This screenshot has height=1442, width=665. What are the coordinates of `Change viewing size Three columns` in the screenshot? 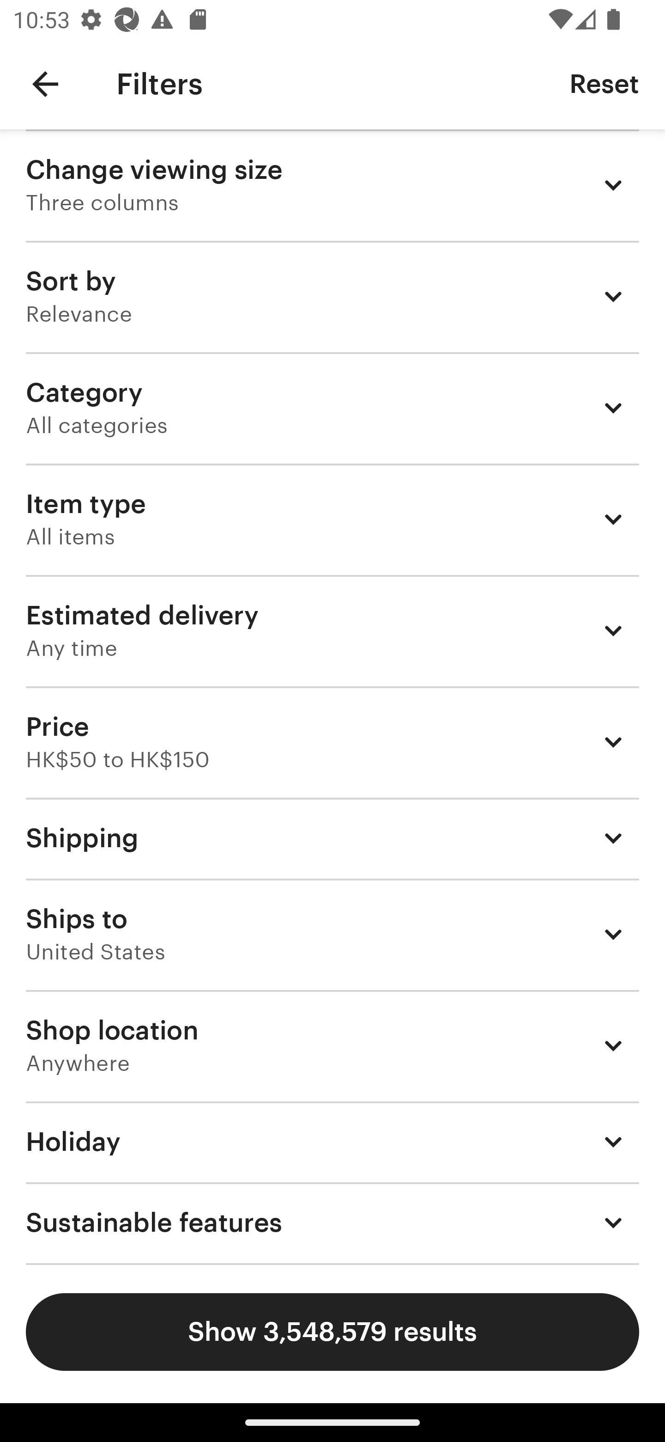 It's located at (332, 185).